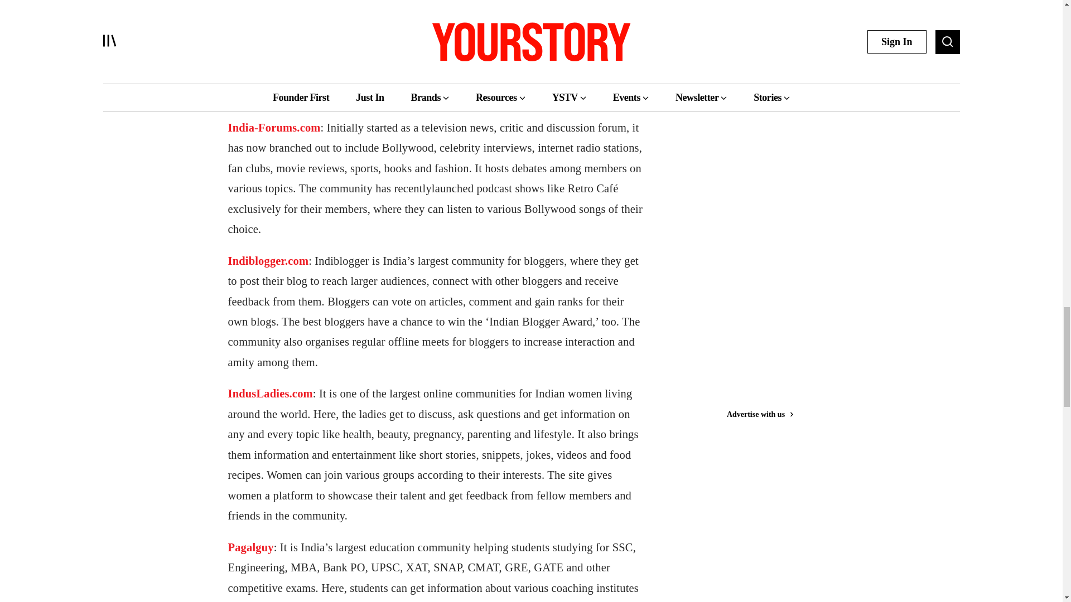 This screenshot has height=602, width=1071. What do you see at coordinates (250, 547) in the screenshot?
I see `Pagalguy` at bounding box center [250, 547].